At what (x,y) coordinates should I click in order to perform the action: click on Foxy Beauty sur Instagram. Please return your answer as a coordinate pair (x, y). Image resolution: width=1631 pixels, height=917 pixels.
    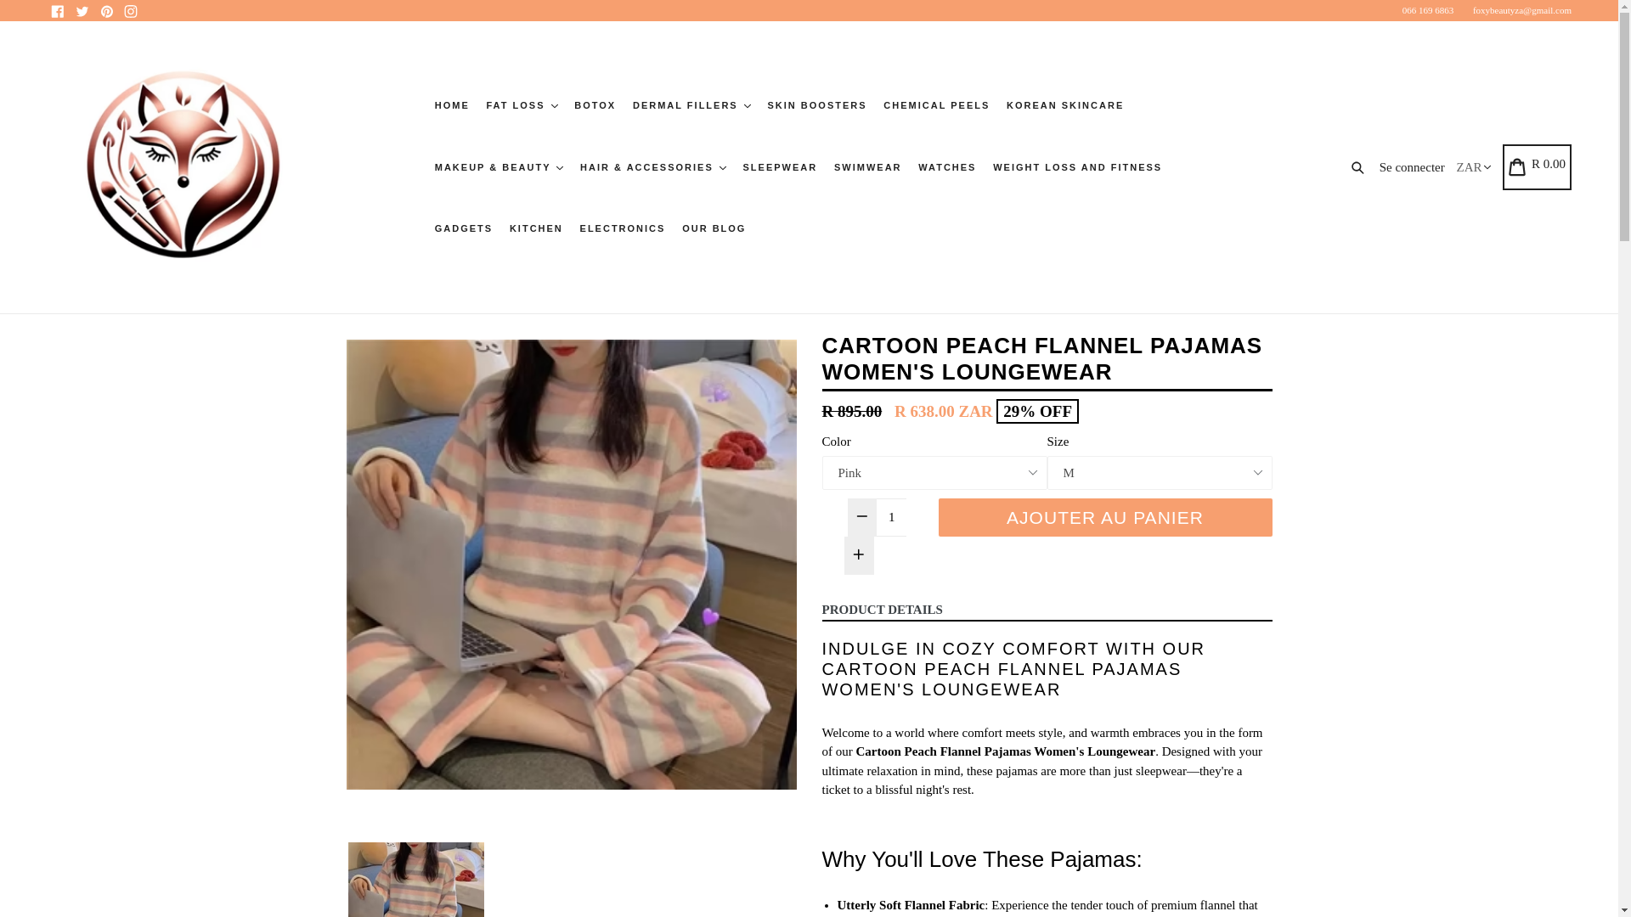
    Looking at the image, I should click on (131, 10).